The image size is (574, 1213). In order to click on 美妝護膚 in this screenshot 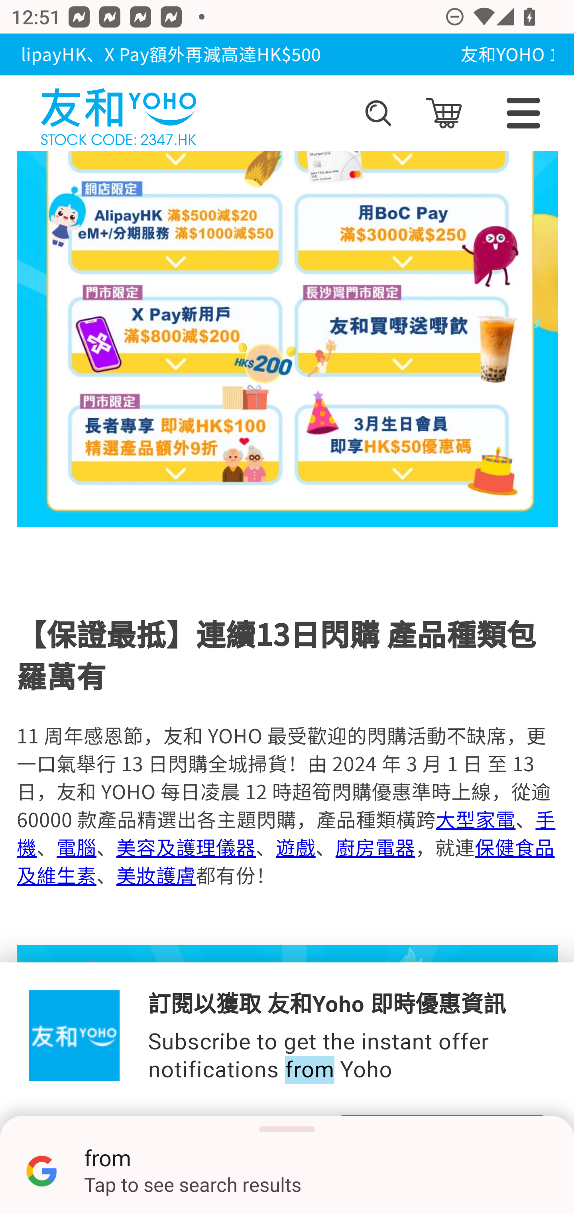, I will do `click(155, 875)`.